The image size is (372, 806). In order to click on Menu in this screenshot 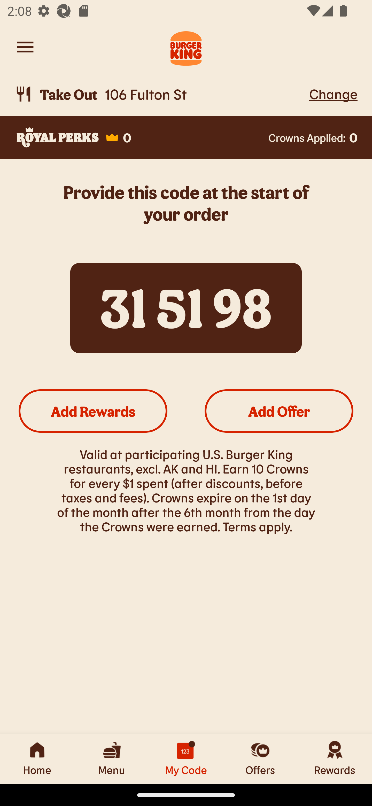, I will do `click(112, 759)`.